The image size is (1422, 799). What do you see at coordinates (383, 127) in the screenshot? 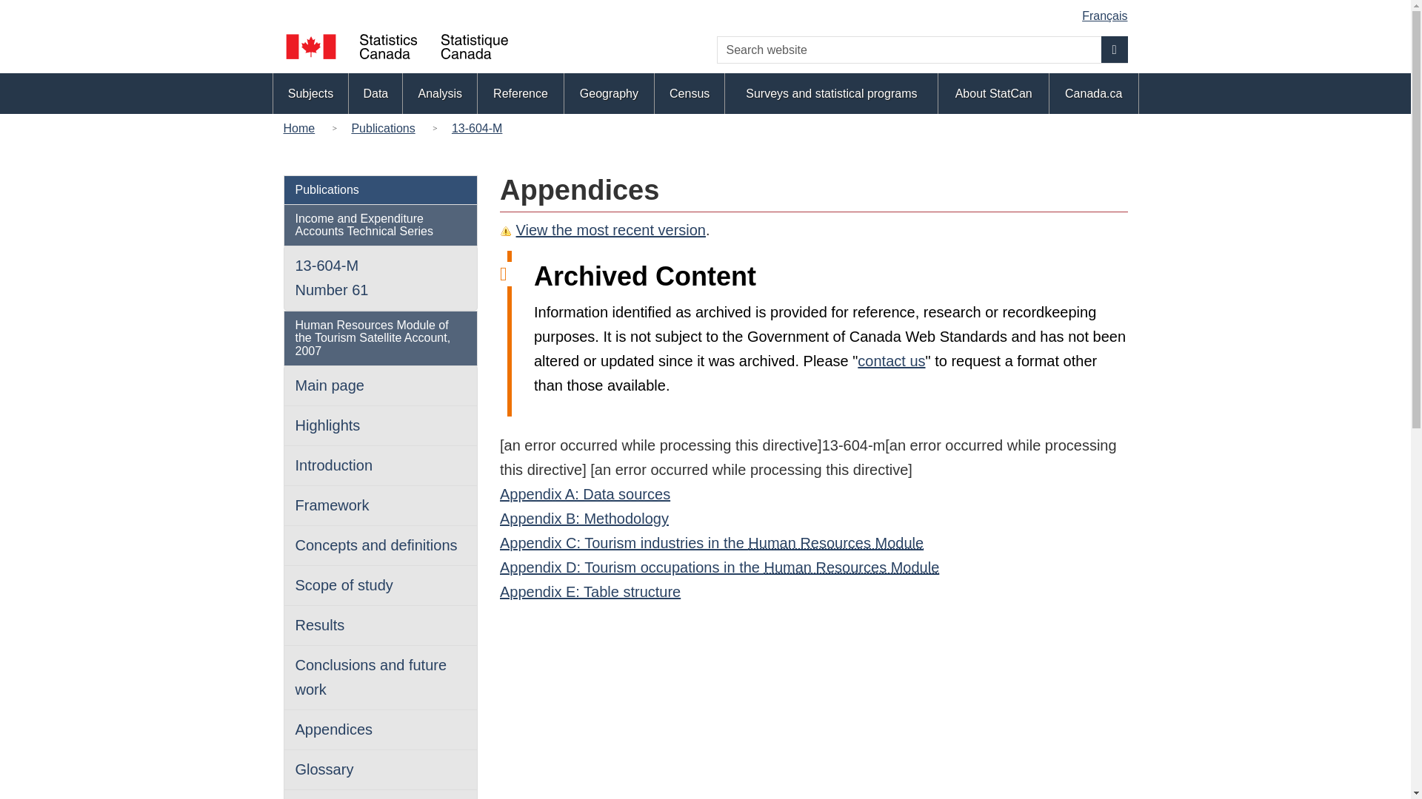
I see `First page of the publications module` at bounding box center [383, 127].